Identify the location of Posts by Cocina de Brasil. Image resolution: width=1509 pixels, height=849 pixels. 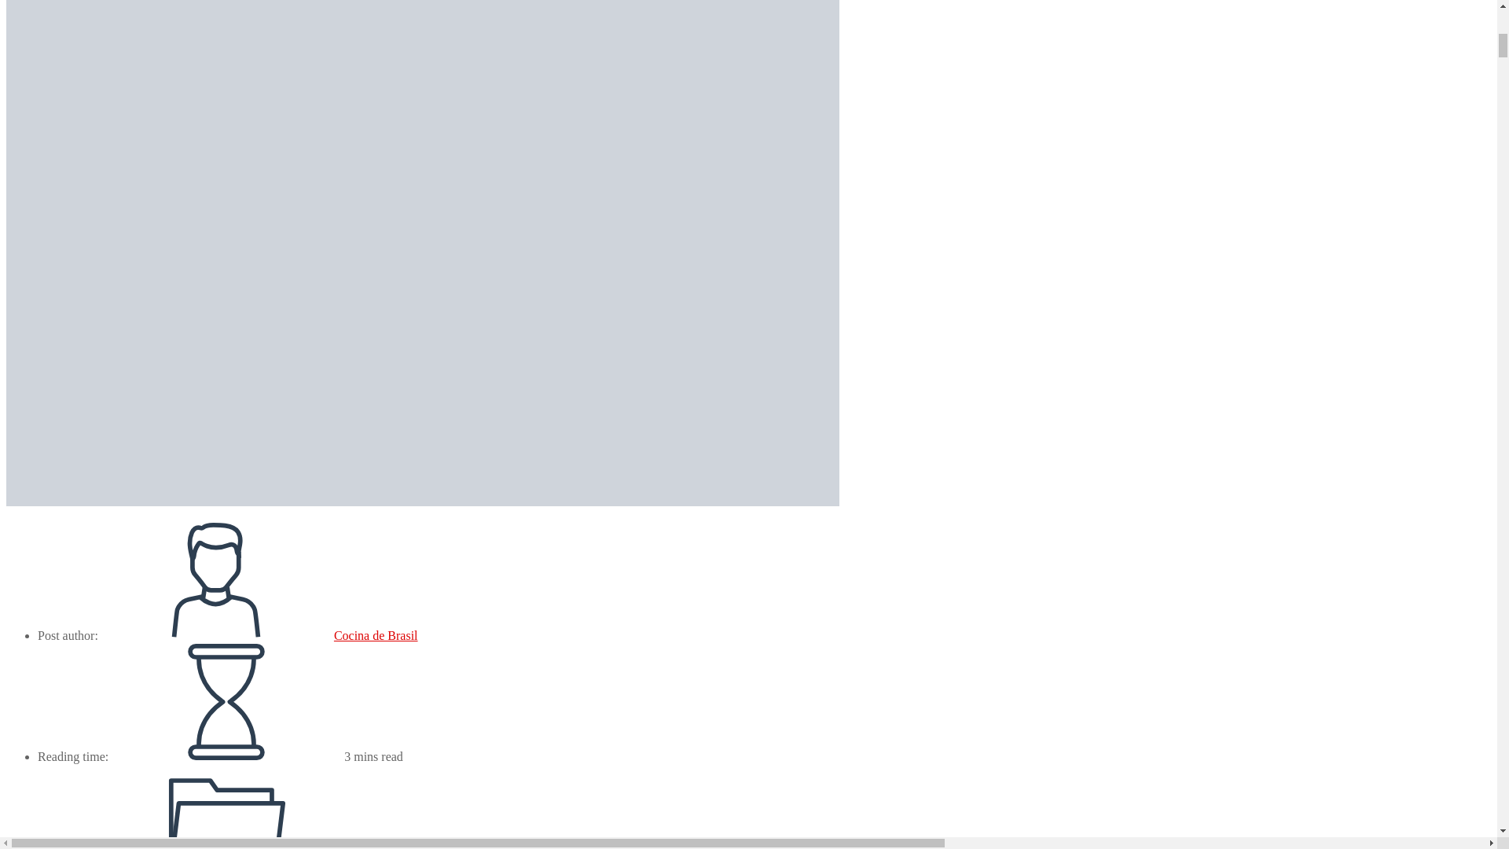
(376, 635).